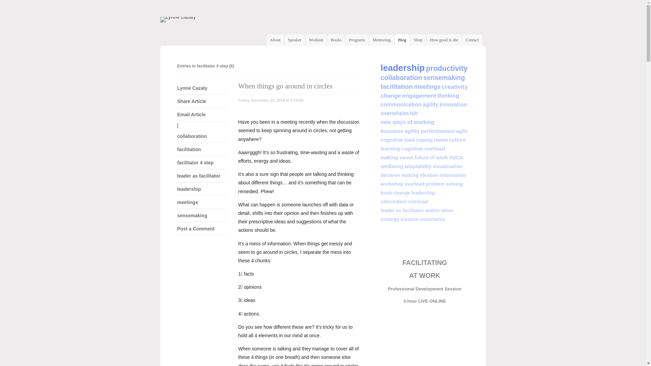  I want to click on meetings, so click(427, 87).